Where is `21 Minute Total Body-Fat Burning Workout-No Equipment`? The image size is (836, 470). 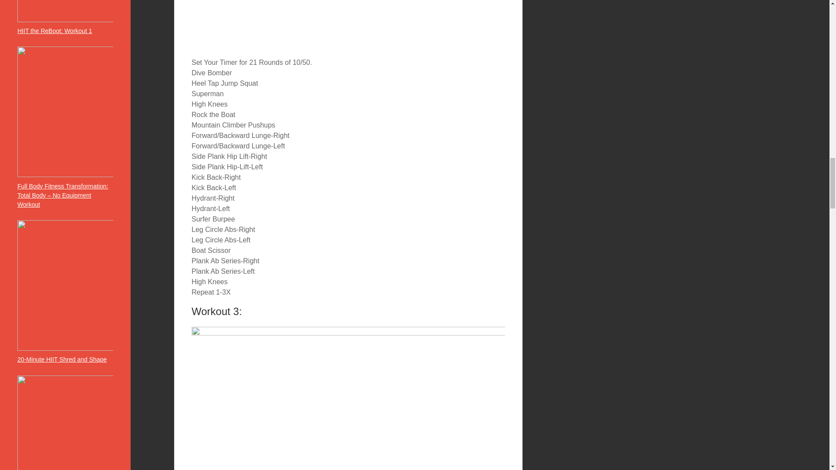
21 Minute Total Body-Fat Burning Workout-No Equipment is located at coordinates (348, 24).